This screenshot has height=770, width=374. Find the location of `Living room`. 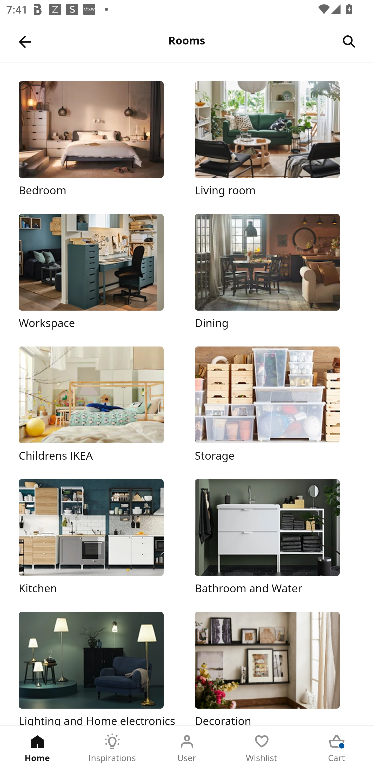

Living room is located at coordinates (275, 139).